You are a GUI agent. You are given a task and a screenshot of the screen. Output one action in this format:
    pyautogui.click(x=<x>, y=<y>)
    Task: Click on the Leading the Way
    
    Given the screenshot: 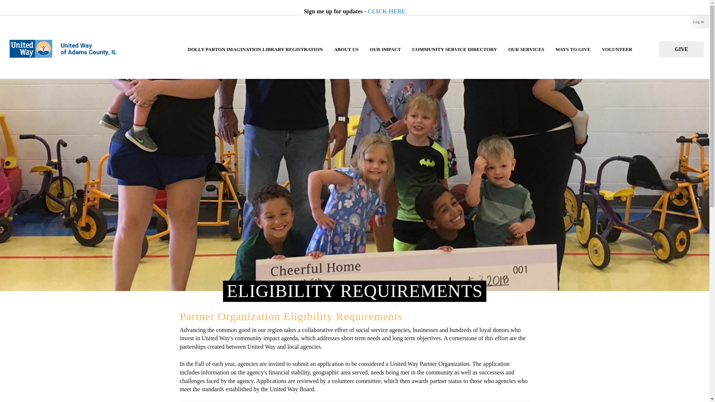 What is the action you would take?
    pyautogui.click(x=681, y=49)
    